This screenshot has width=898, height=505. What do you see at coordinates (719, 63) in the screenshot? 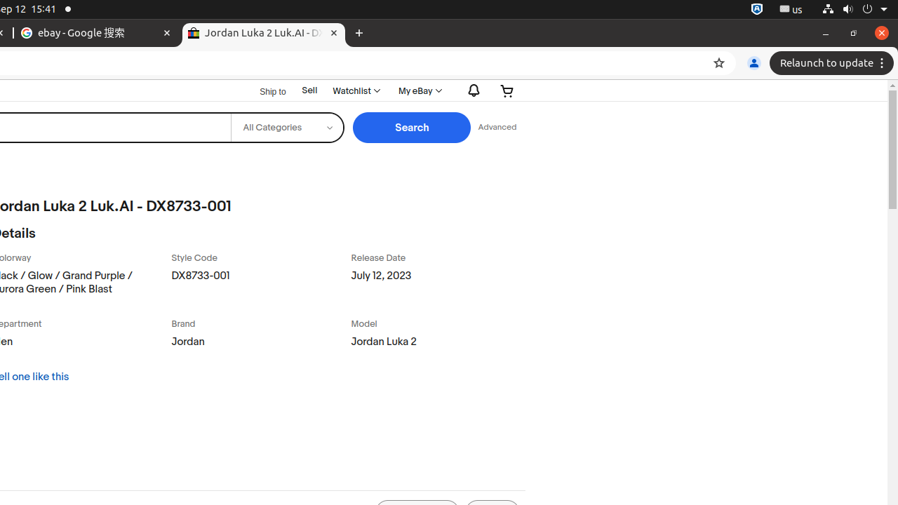
I see `Bookmark this tab` at bounding box center [719, 63].